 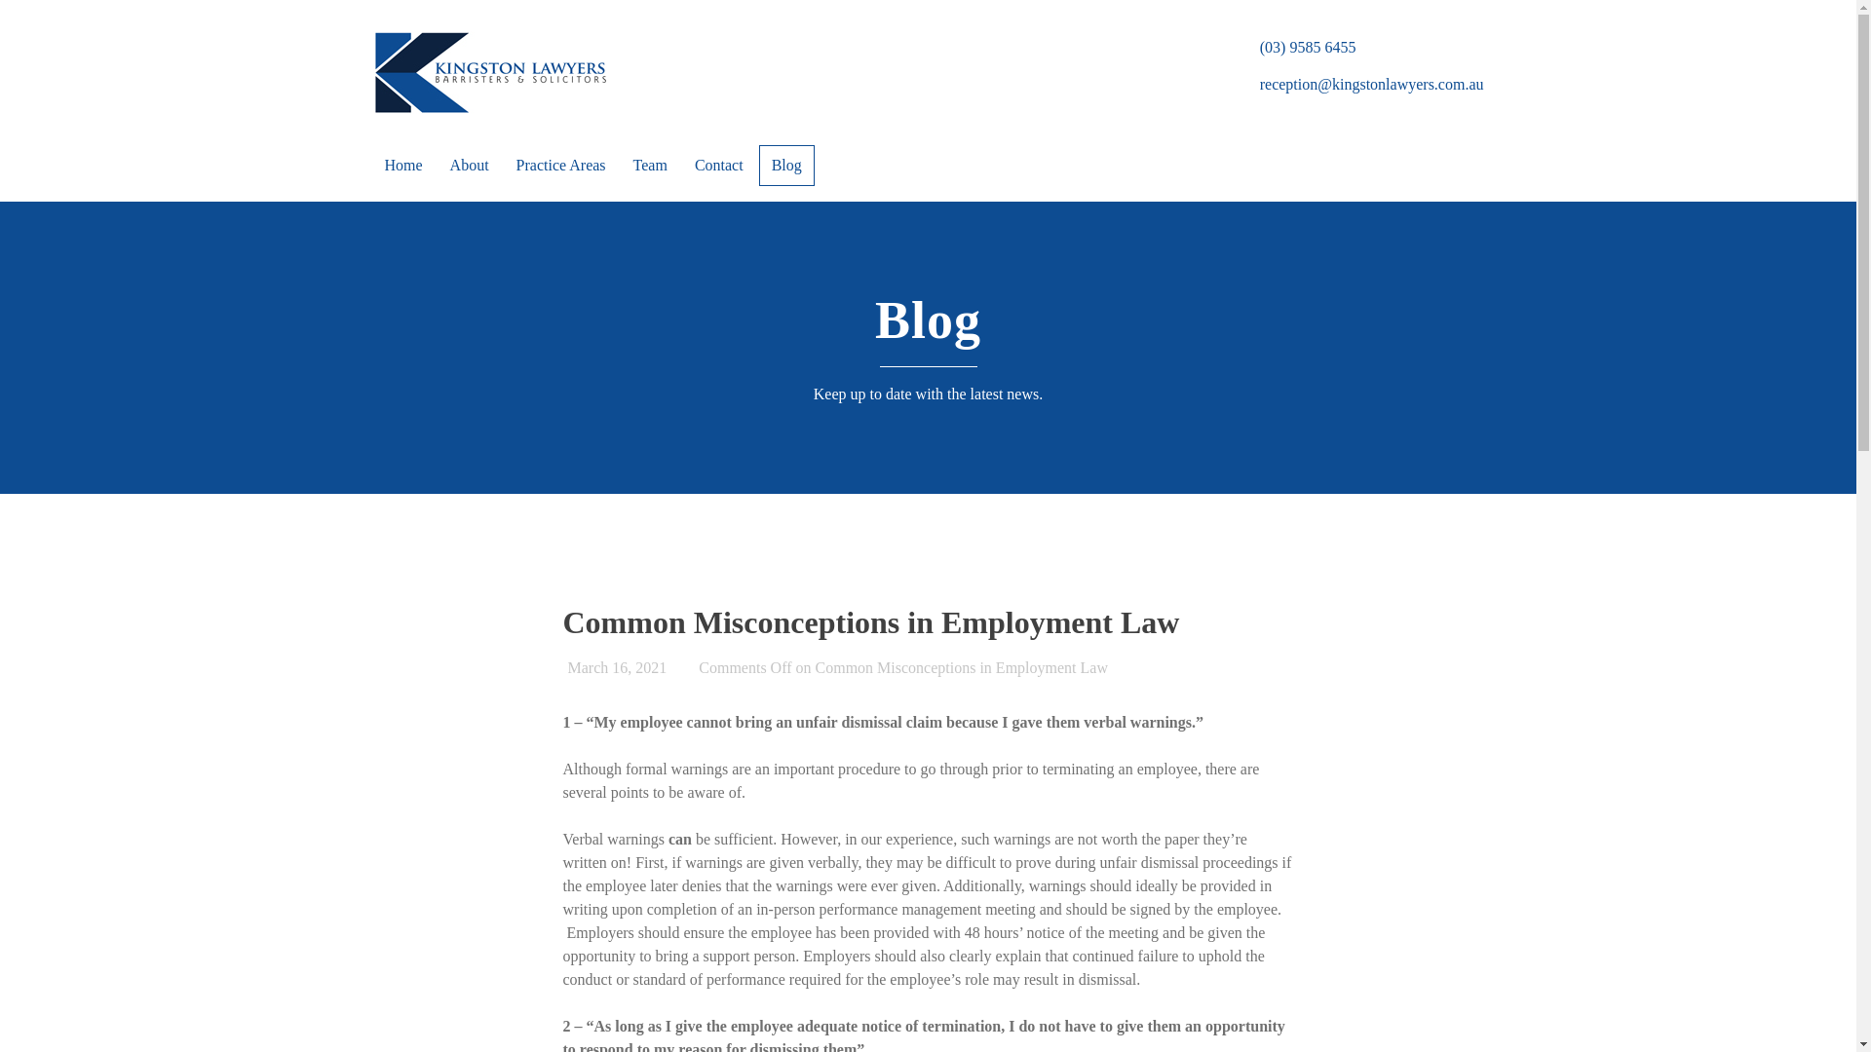 I want to click on Contact, so click(x=719, y=166).